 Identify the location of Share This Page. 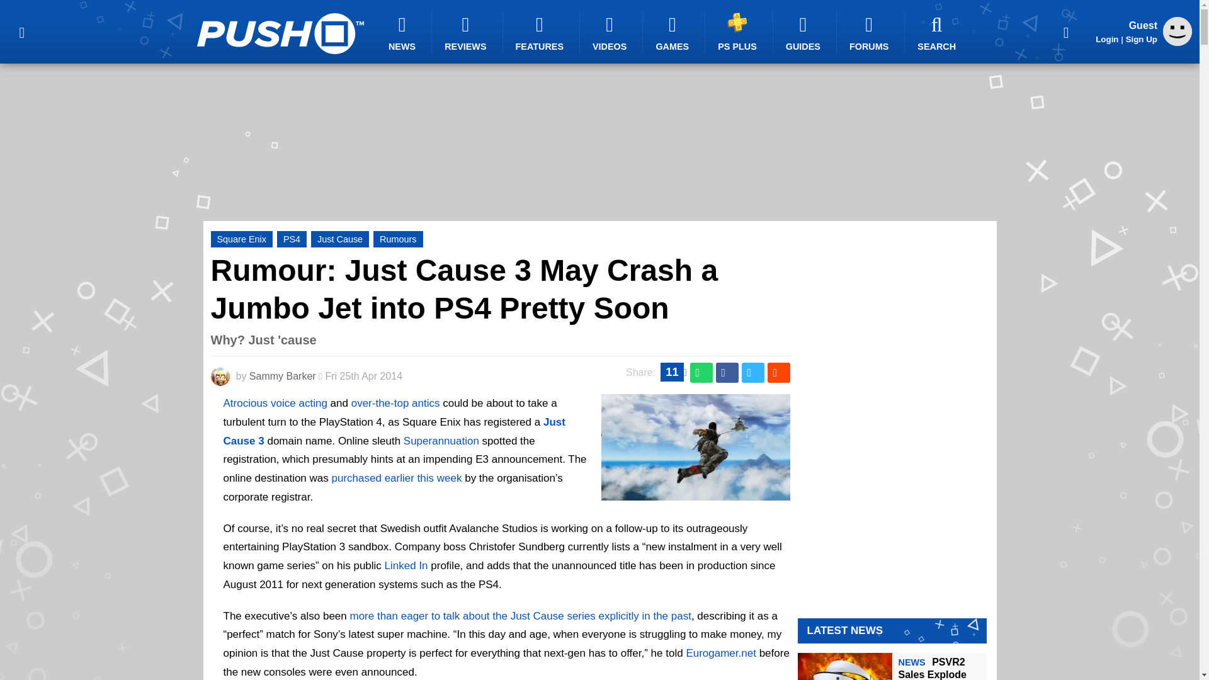
(1066, 31).